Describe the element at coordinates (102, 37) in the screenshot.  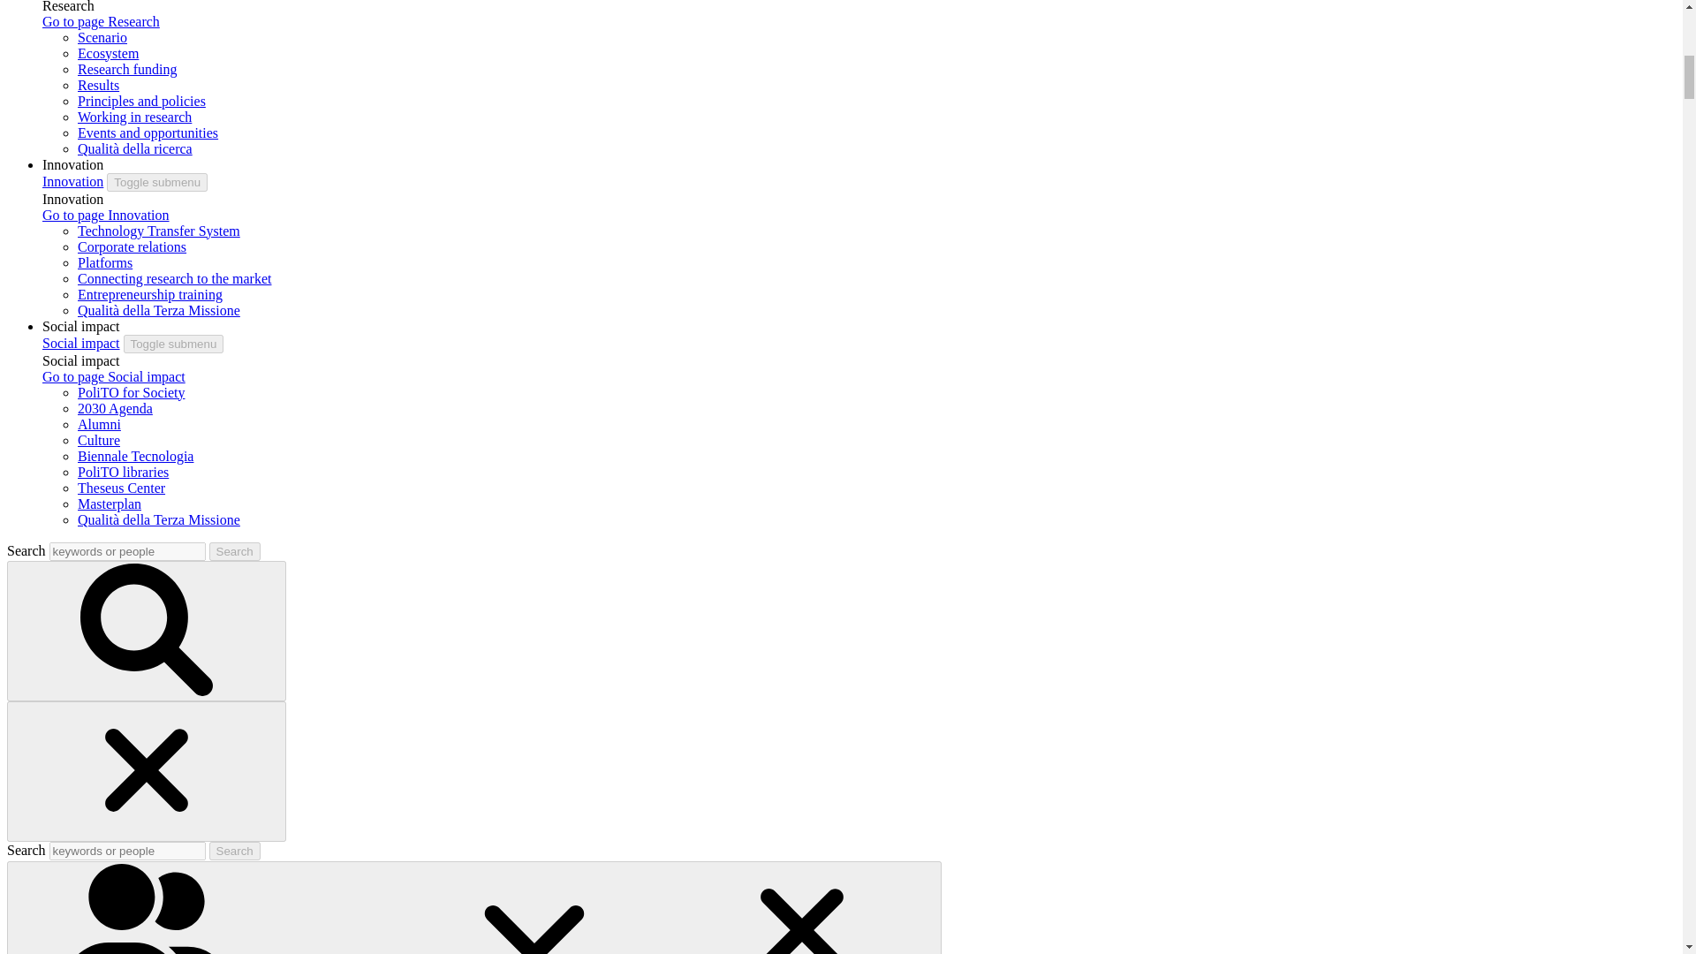
I see `Scenario` at that location.